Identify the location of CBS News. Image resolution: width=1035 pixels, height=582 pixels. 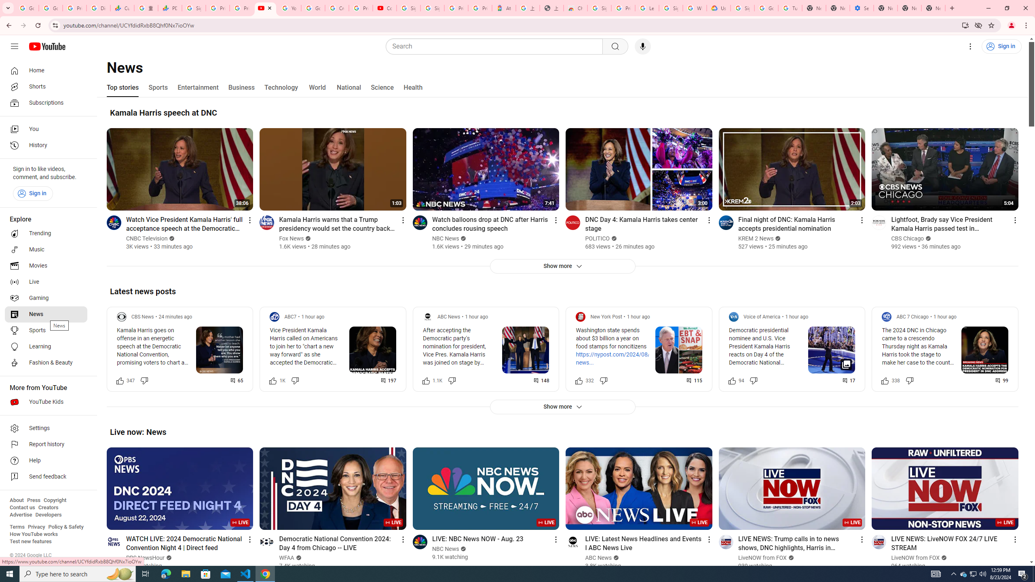
(143, 317).